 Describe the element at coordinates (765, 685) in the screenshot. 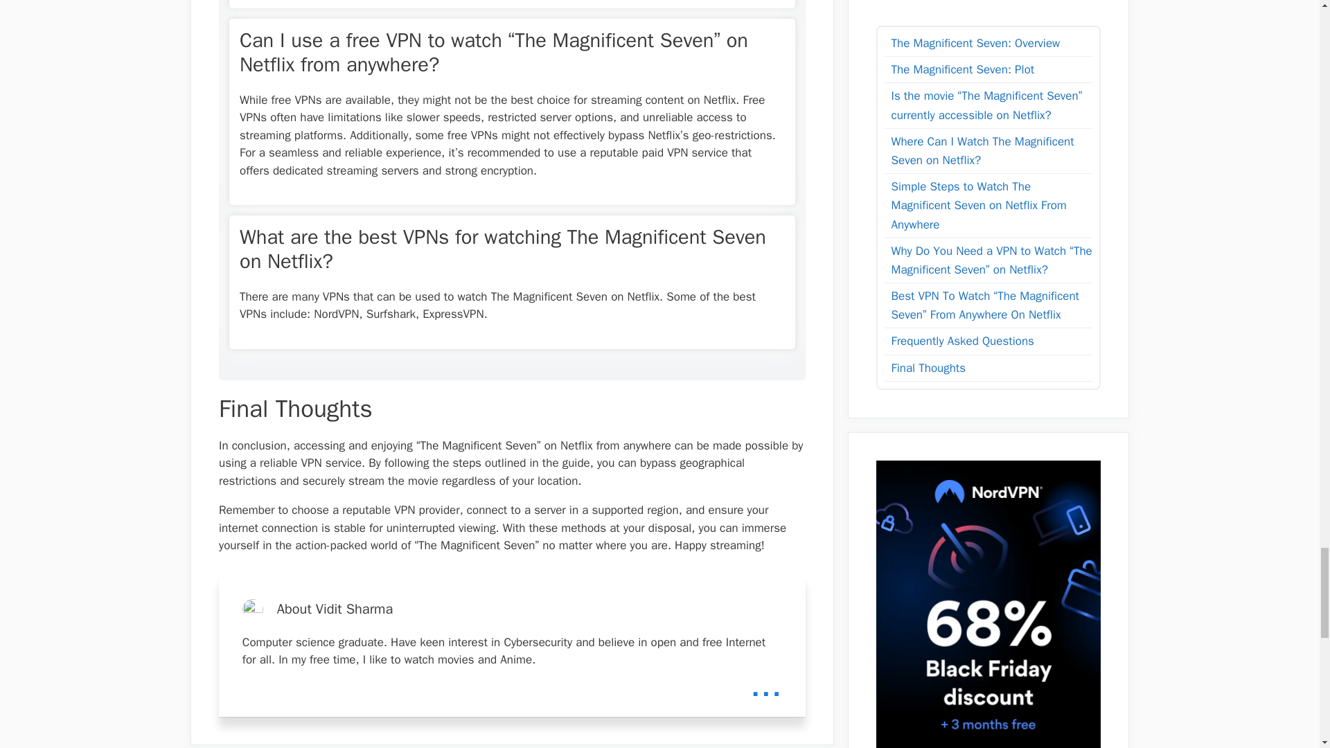

I see `Read more` at that location.